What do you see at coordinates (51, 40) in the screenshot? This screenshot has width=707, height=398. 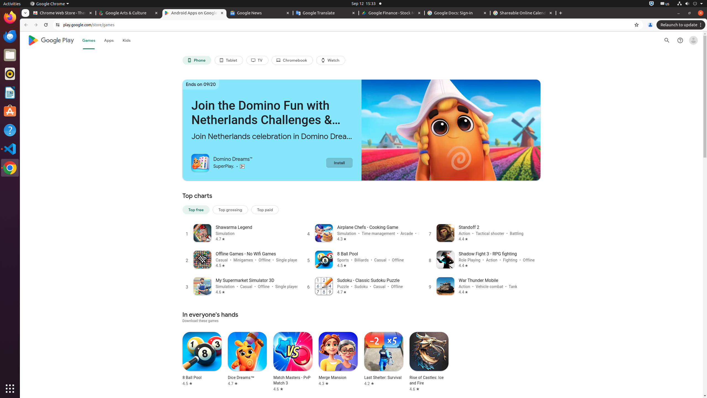 I see `Google Play logo` at bounding box center [51, 40].